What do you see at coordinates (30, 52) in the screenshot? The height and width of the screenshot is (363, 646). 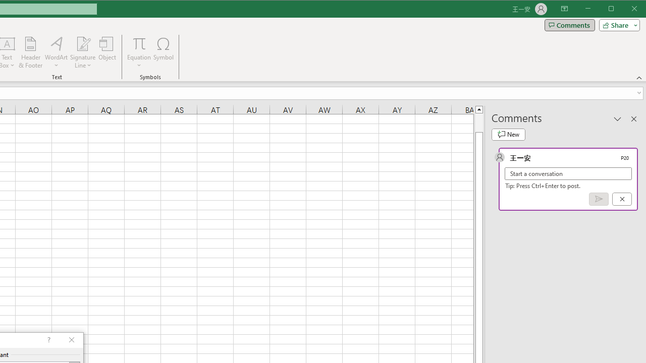 I see `Header & Footer...` at bounding box center [30, 52].